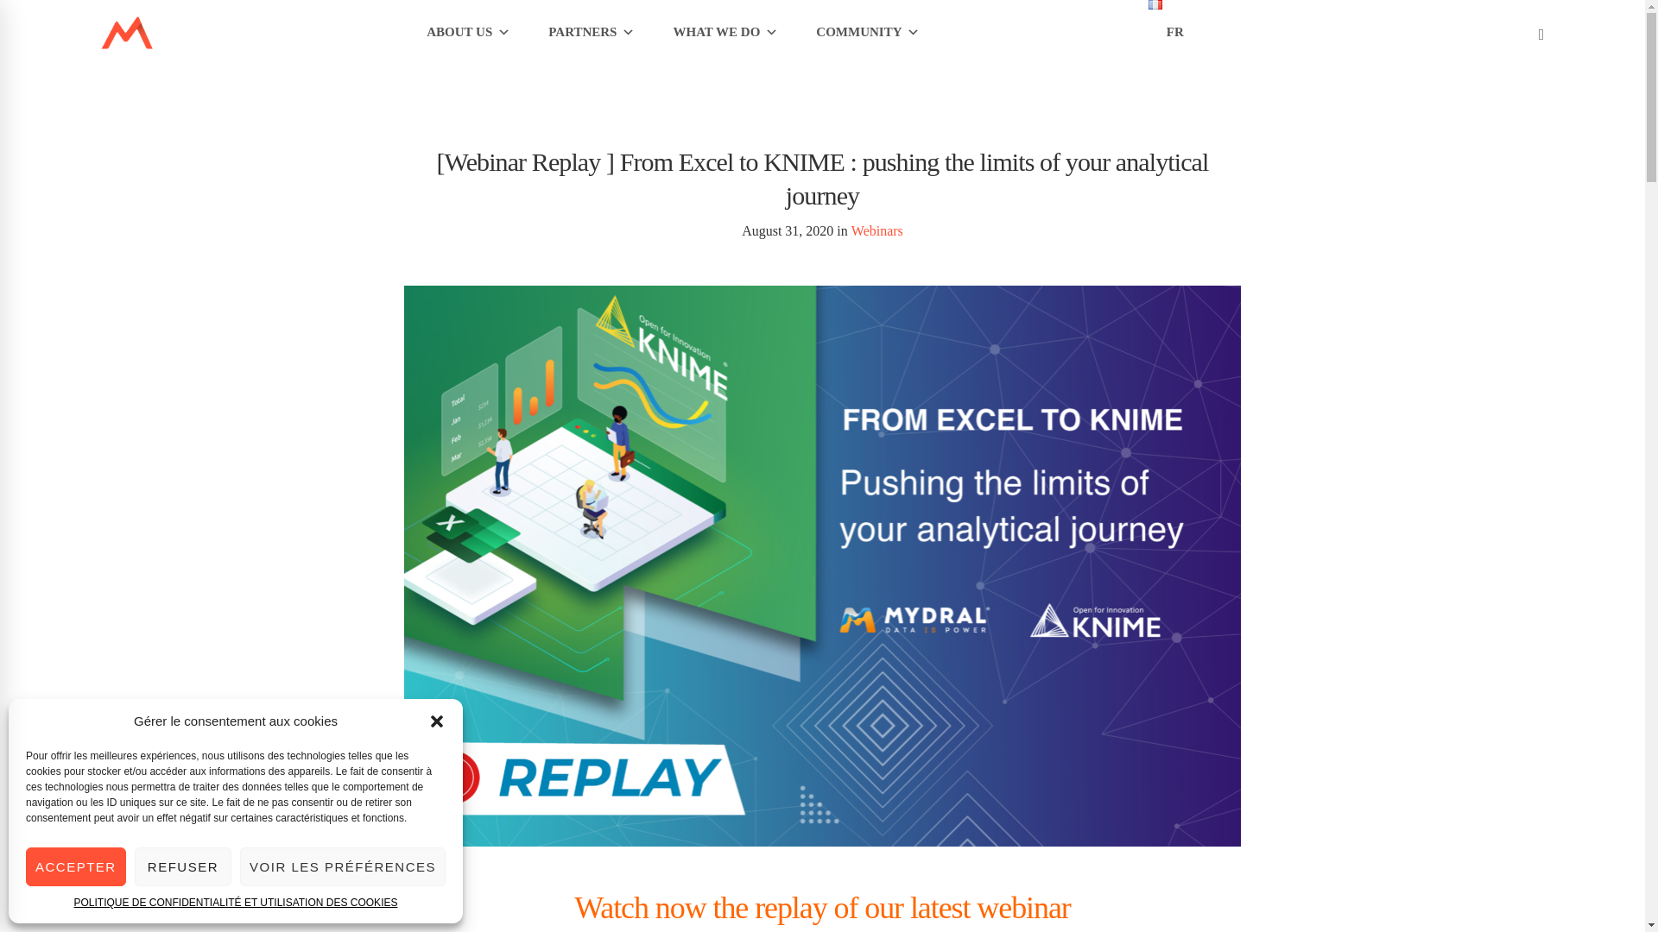  Describe the element at coordinates (468, 32) in the screenshot. I see `ABOUT US` at that location.